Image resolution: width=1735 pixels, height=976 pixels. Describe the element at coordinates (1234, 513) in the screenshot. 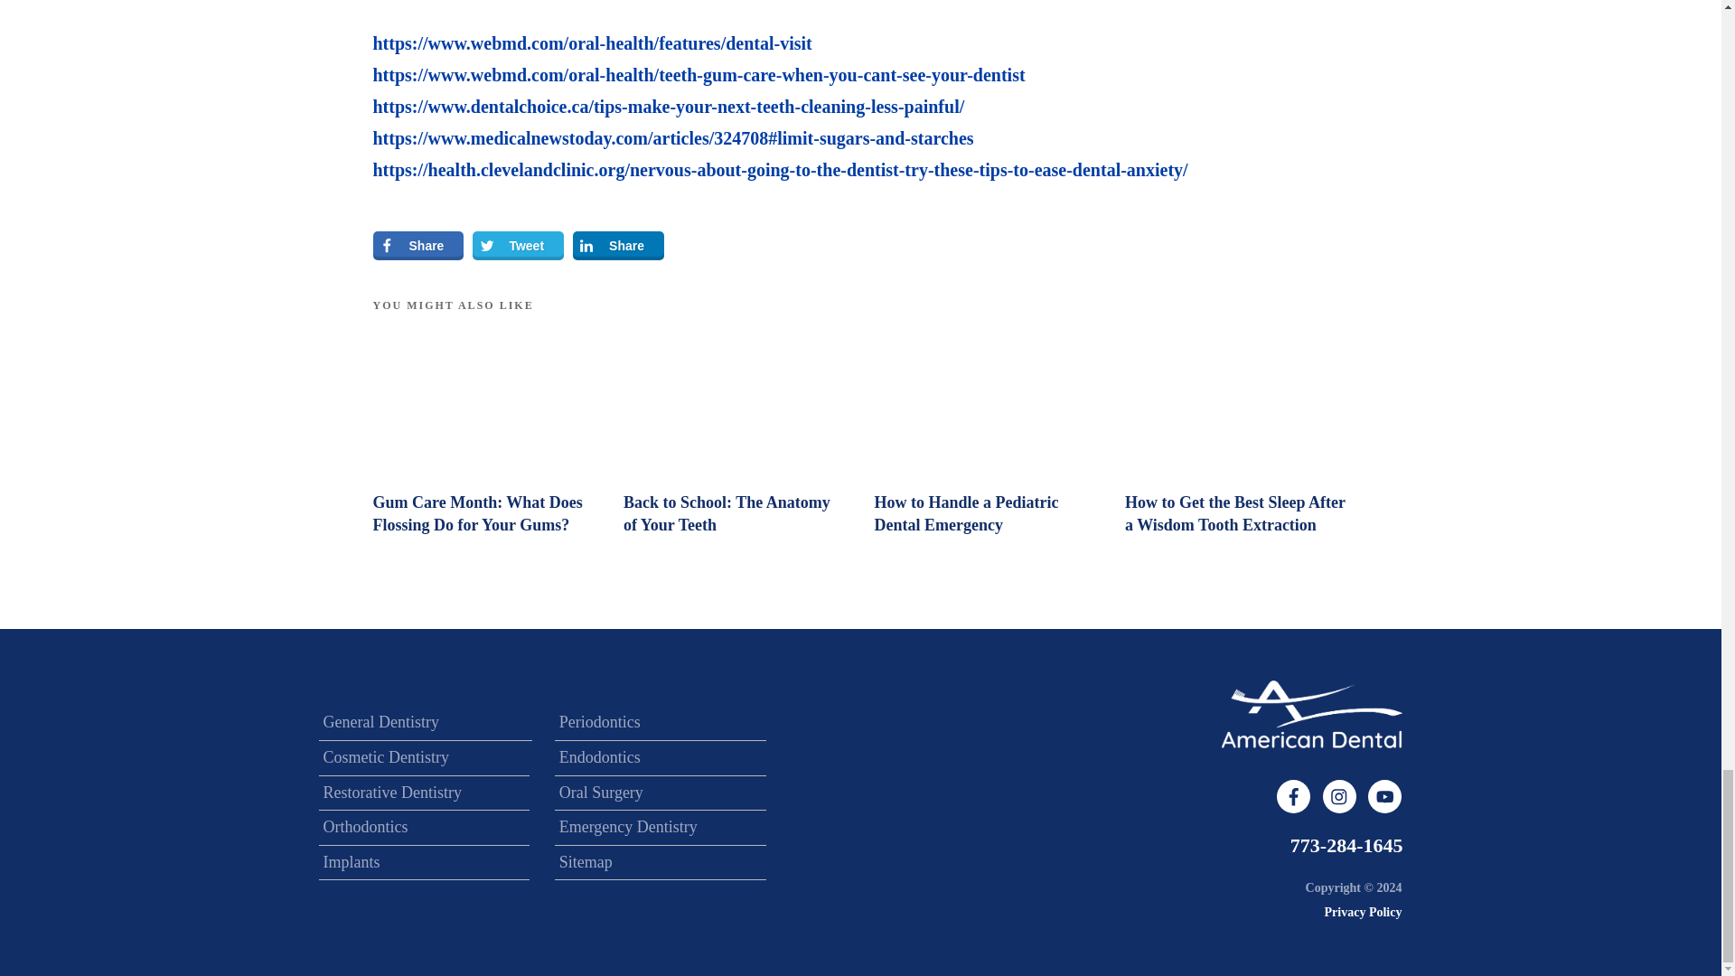

I see `How to Get the Best Sleep After a Wisdom Tooth Extraction` at that location.